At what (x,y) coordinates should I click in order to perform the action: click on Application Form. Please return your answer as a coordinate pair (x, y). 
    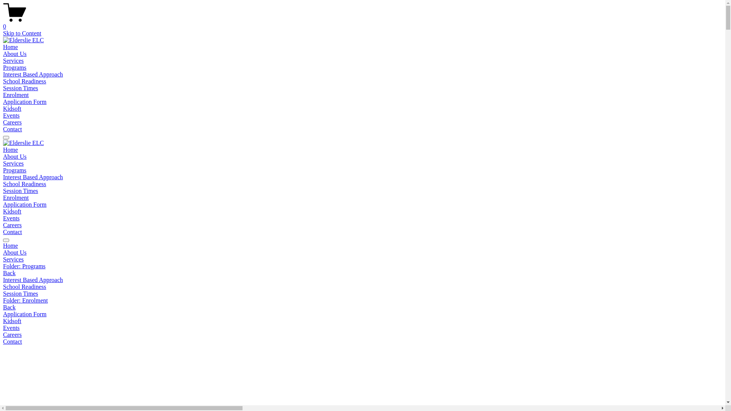
    Looking at the image, I should click on (362, 314).